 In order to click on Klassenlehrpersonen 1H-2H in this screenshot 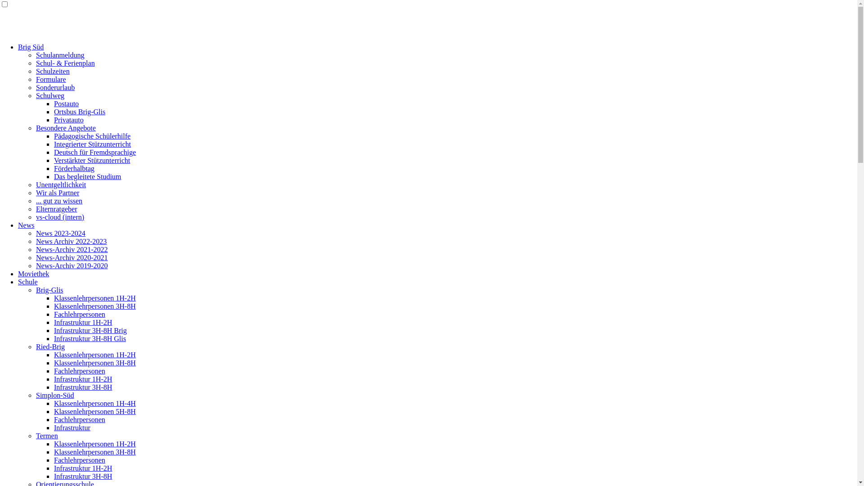, I will do `click(95, 298)`.